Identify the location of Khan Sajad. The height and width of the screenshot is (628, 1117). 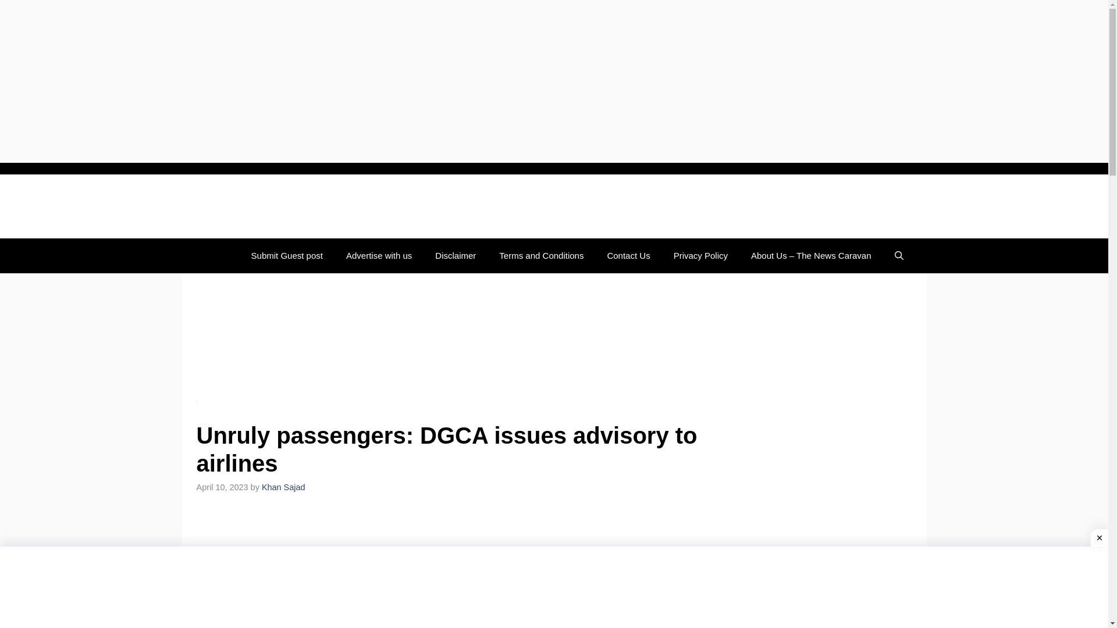
(283, 487).